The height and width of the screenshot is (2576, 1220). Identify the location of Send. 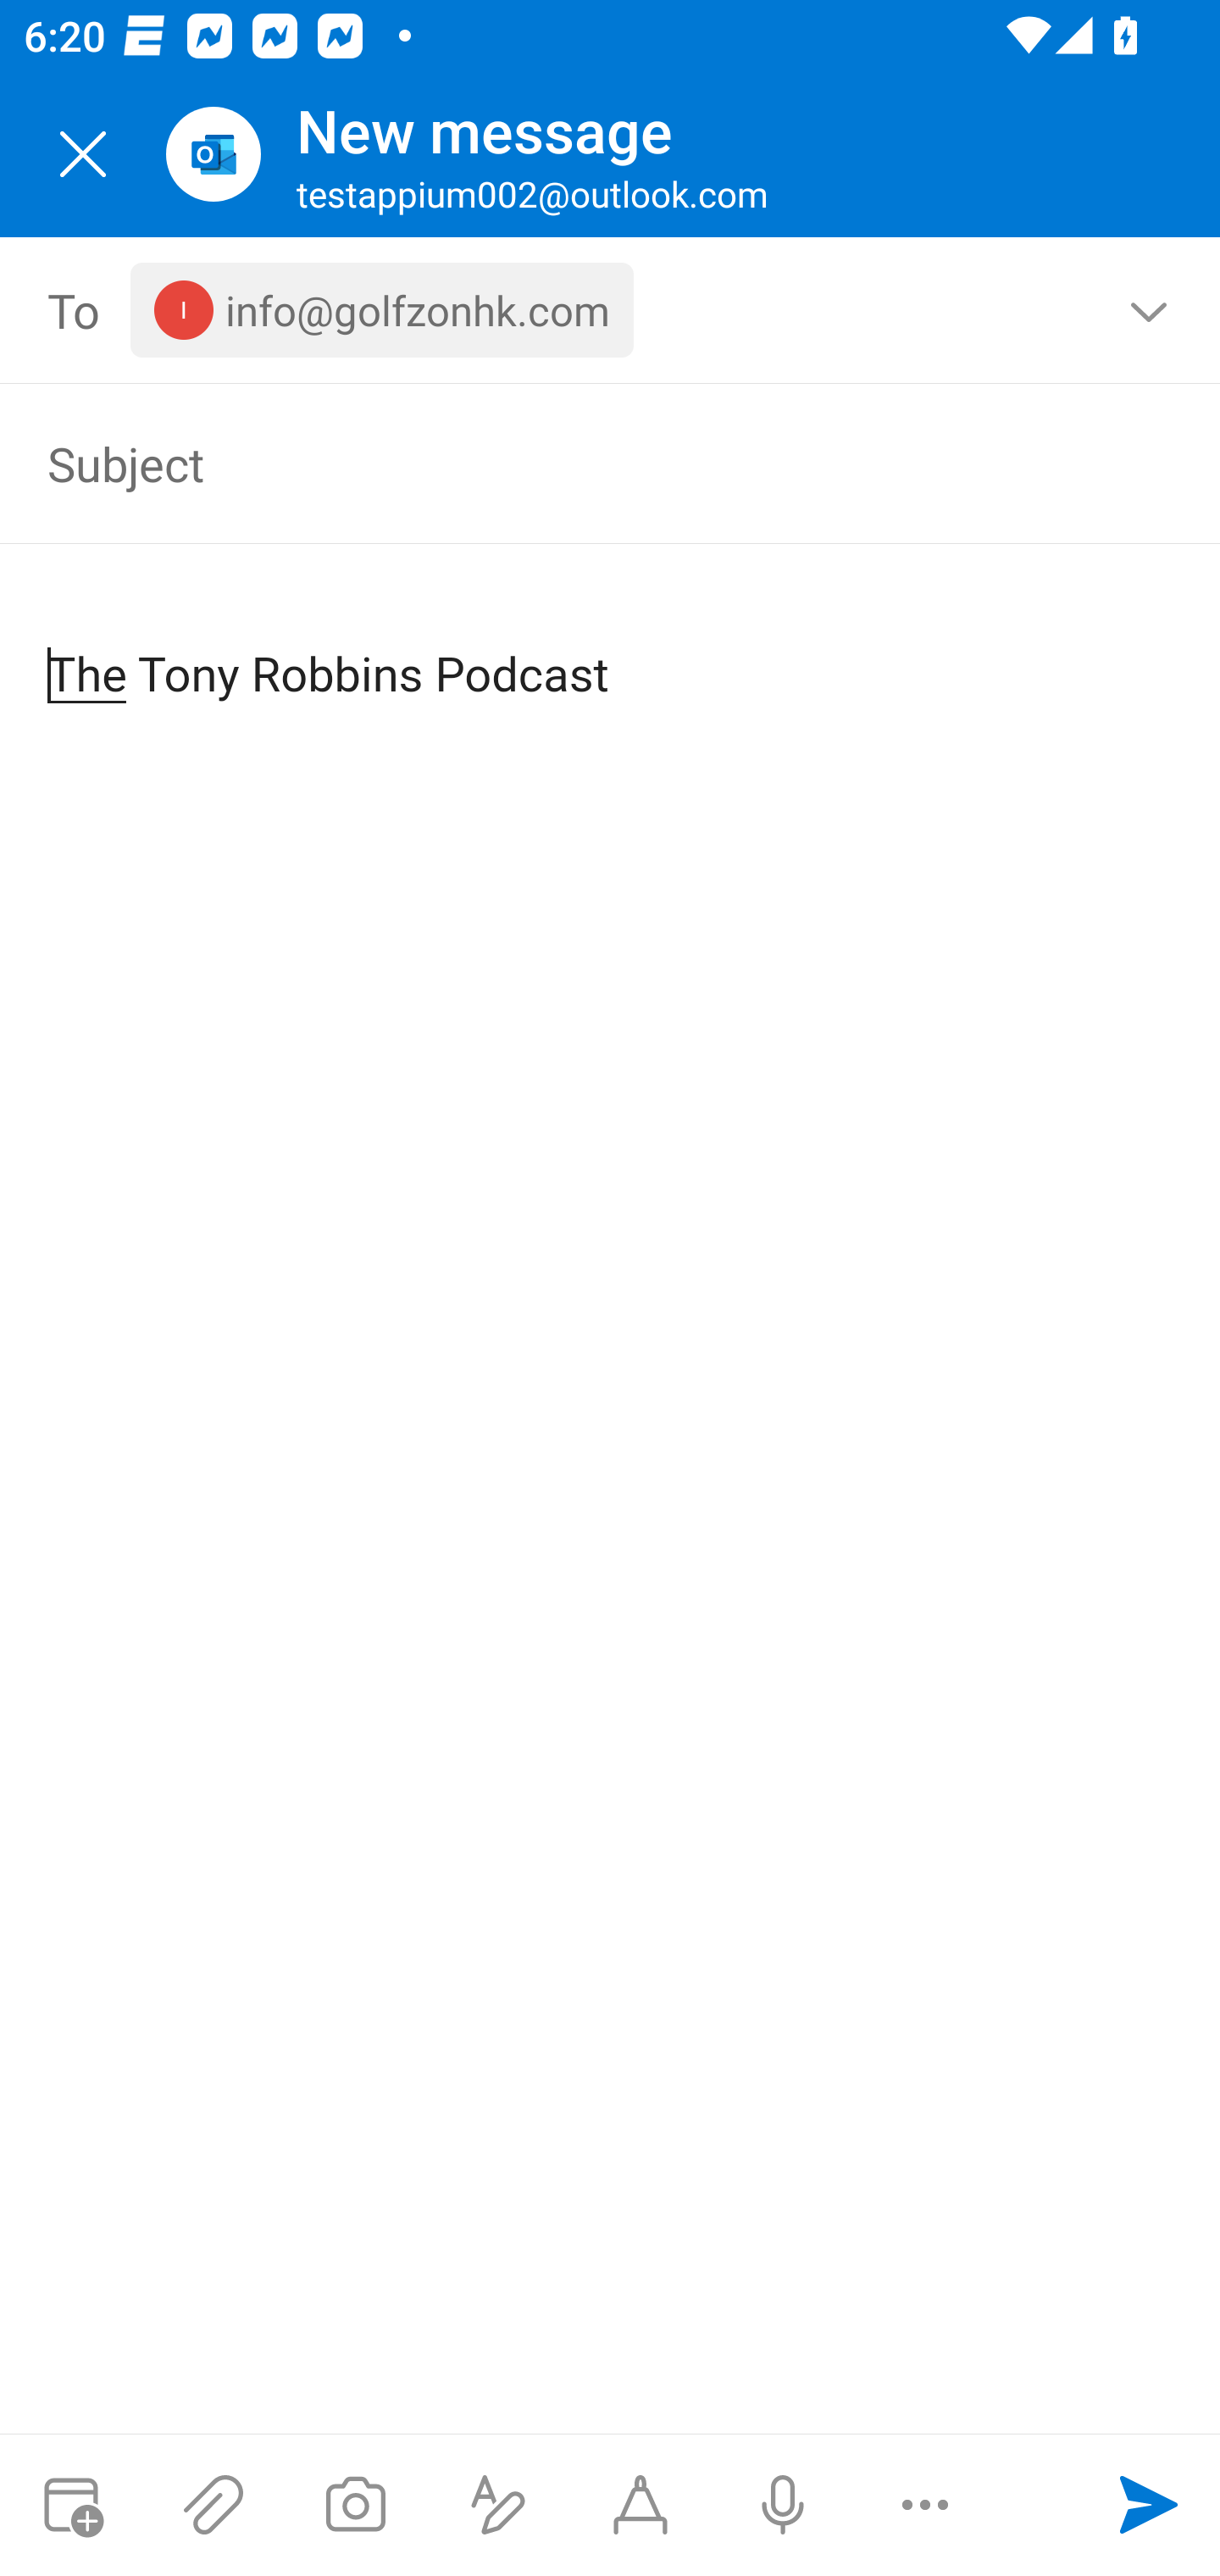
(1149, 2505).